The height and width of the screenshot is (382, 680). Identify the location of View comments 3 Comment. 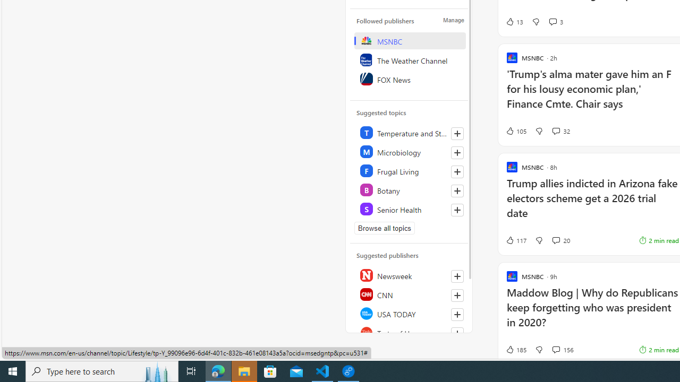
(556, 21).